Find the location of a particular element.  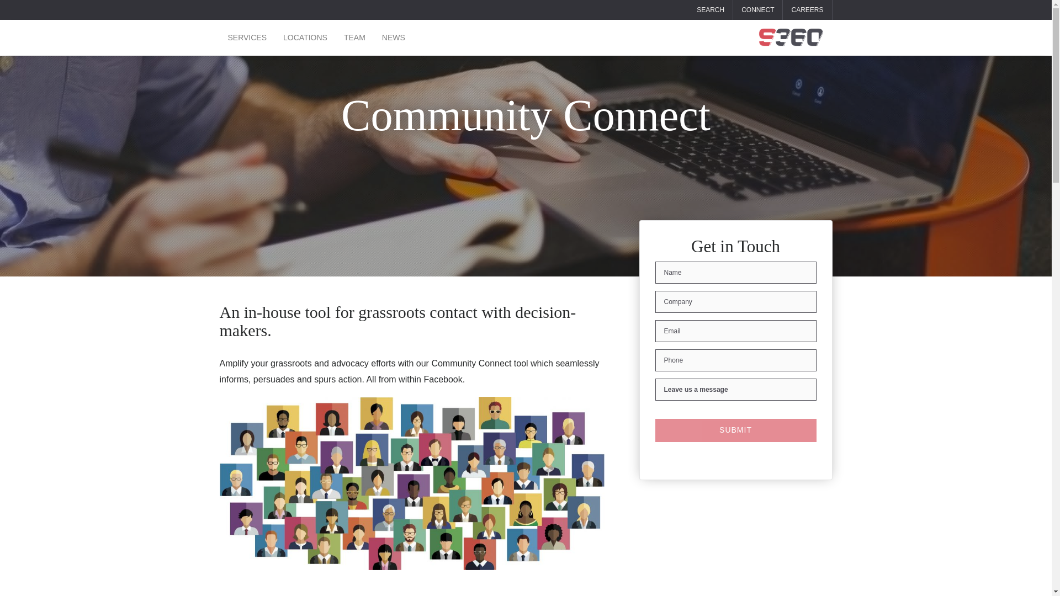

LOCATIONS is located at coordinates (305, 38).